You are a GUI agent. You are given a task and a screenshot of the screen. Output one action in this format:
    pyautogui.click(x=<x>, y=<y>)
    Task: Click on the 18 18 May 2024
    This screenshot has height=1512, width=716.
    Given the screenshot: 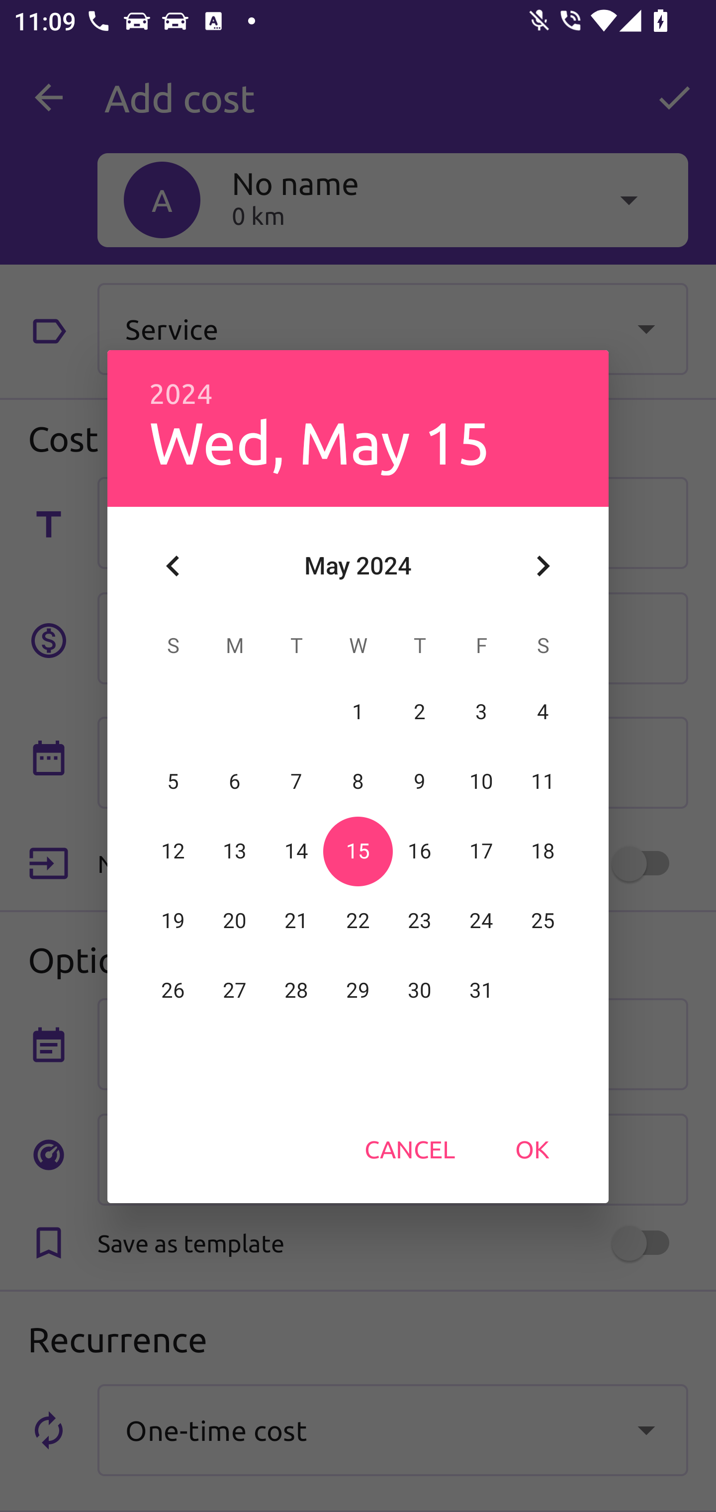 What is the action you would take?
    pyautogui.click(x=542, y=851)
    